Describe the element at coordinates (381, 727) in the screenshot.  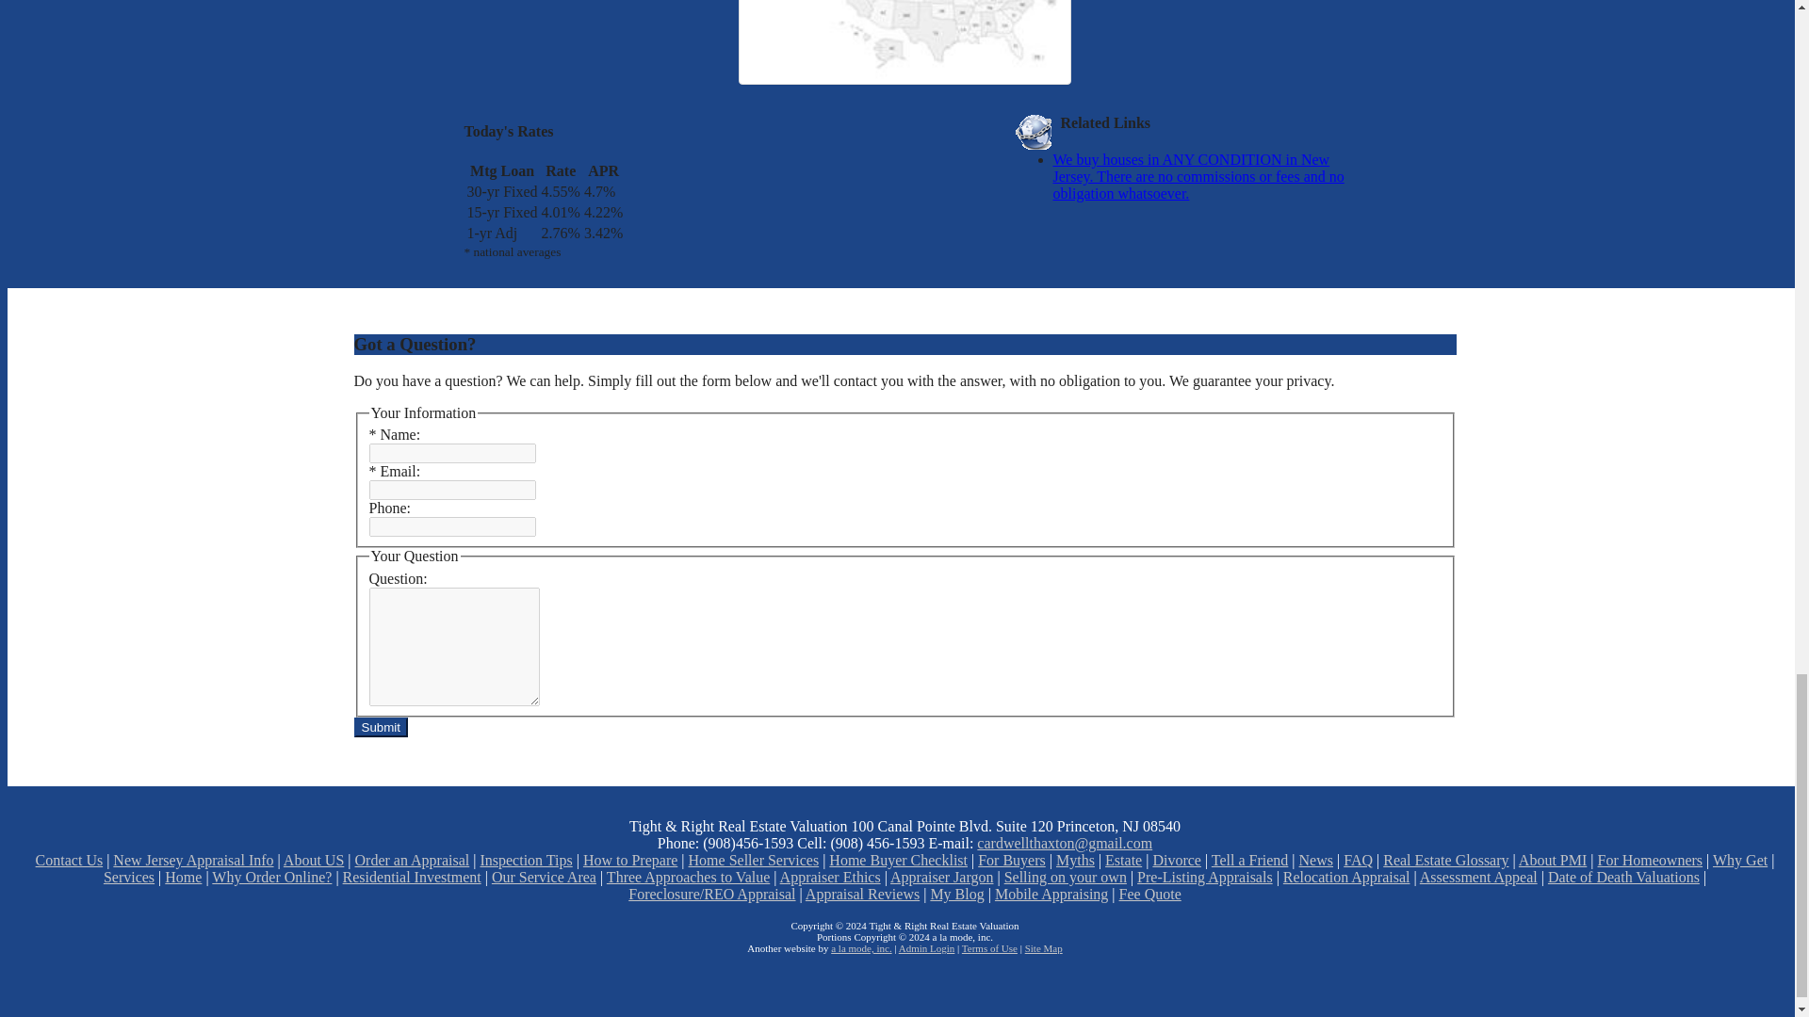
I see `Submit` at that location.